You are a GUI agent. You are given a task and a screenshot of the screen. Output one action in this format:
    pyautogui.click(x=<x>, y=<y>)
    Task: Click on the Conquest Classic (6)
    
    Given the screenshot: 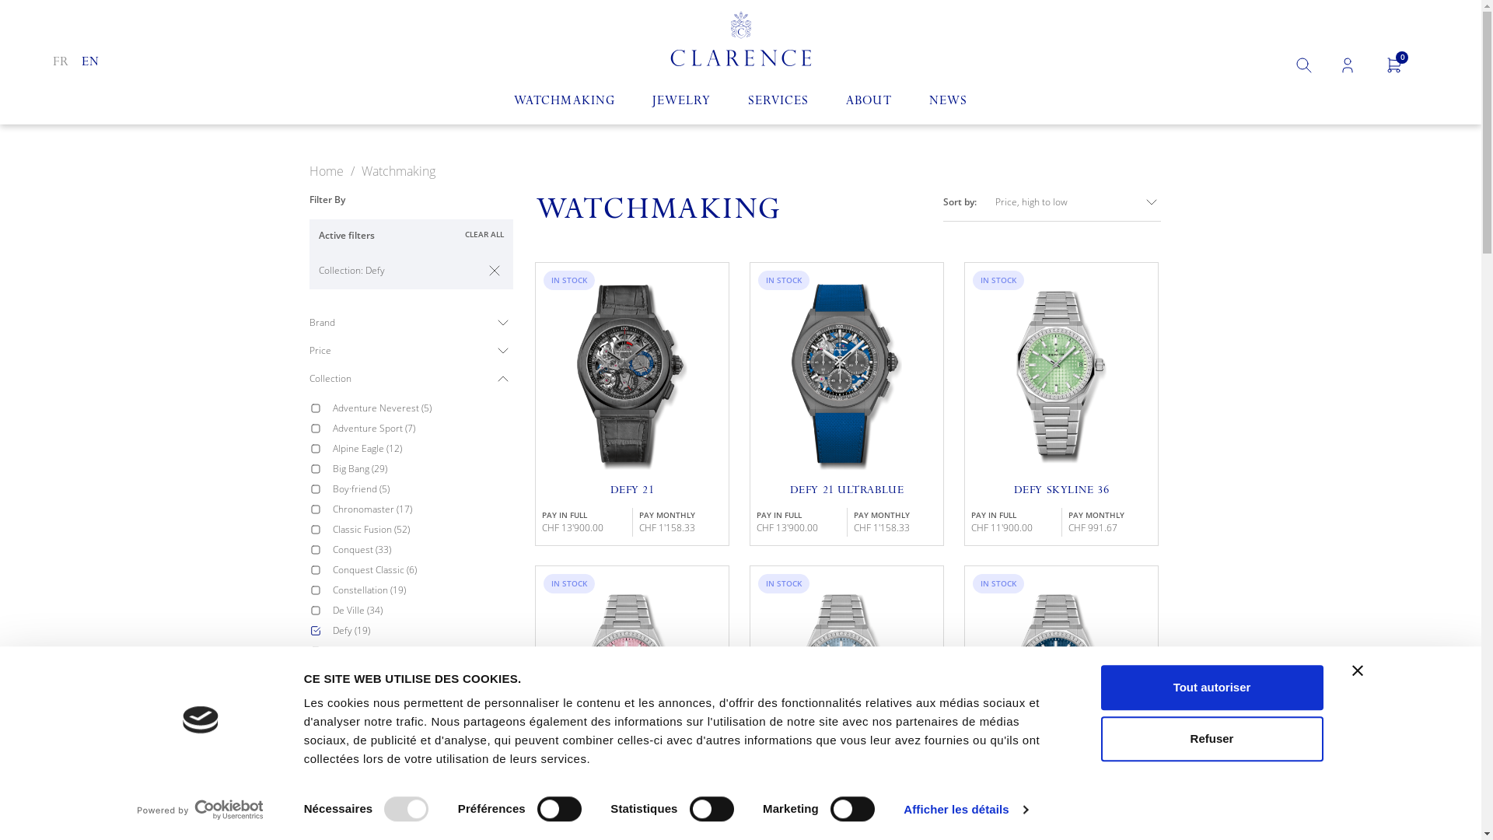 What is the action you would take?
    pyautogui.click(x=423, y=570)
    